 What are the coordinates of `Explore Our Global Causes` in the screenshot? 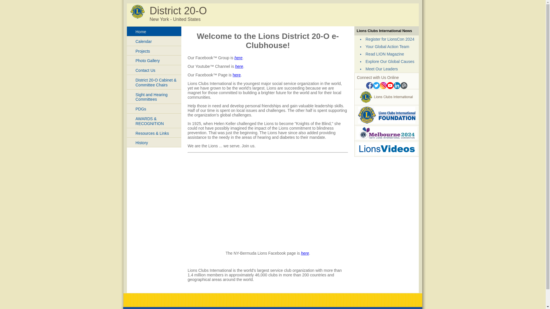 It's located at (390, 62).